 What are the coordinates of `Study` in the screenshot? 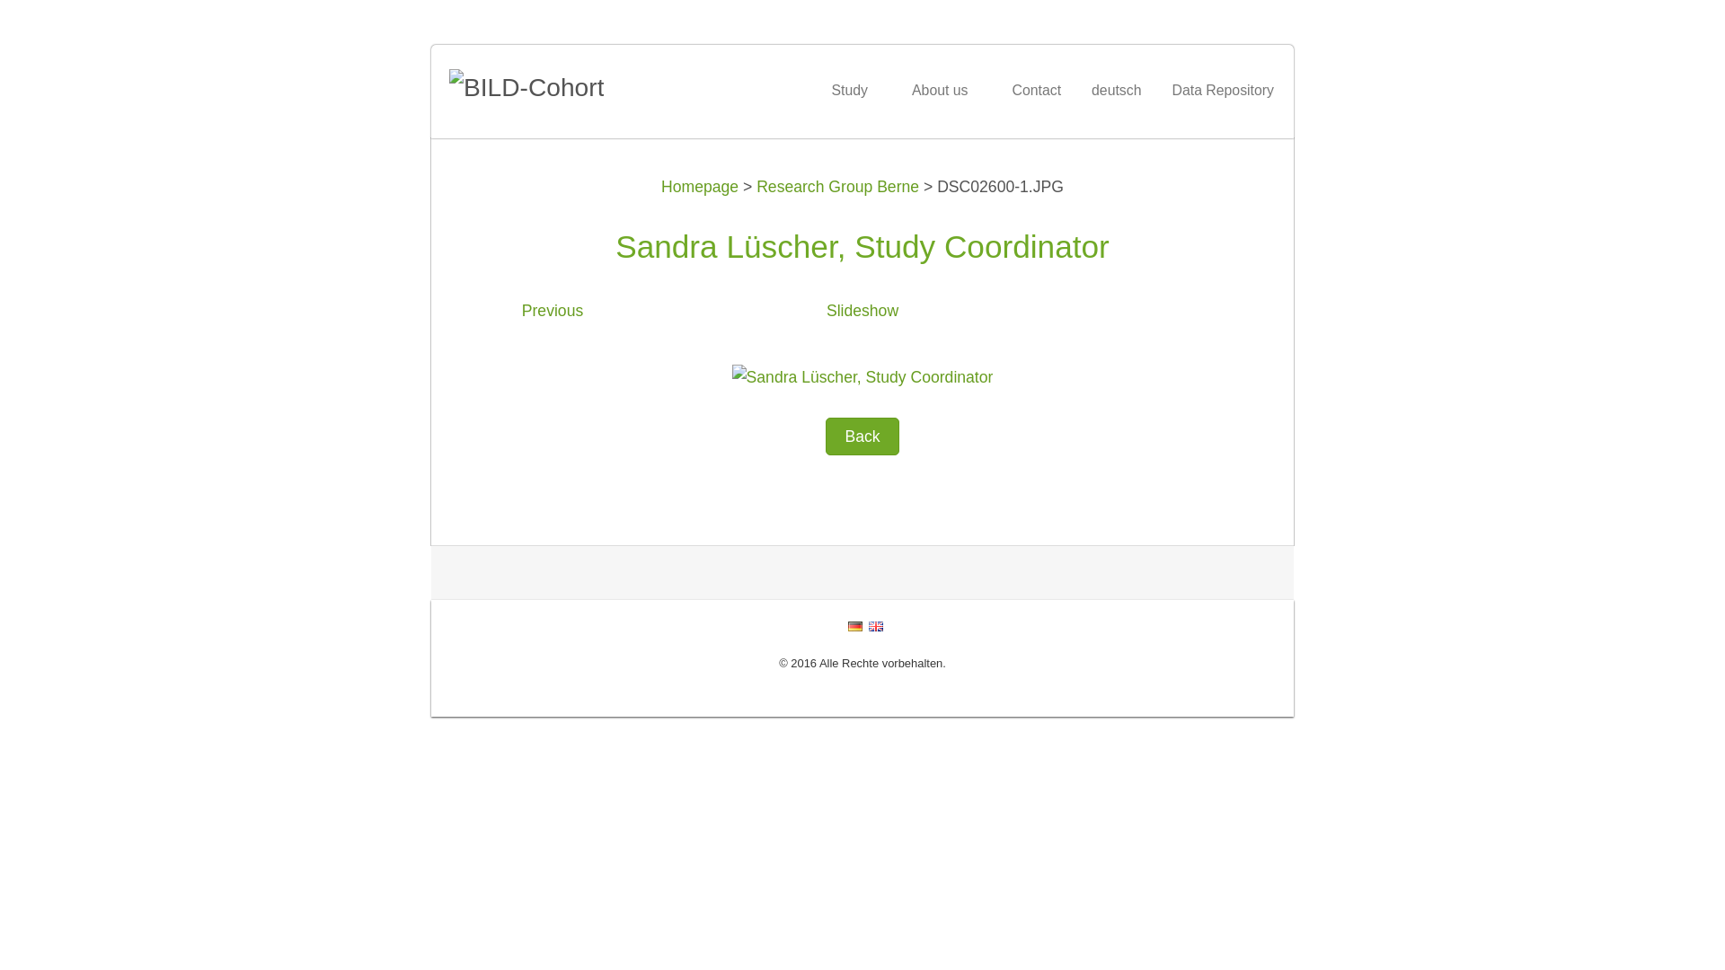 It's located at (857, 90).